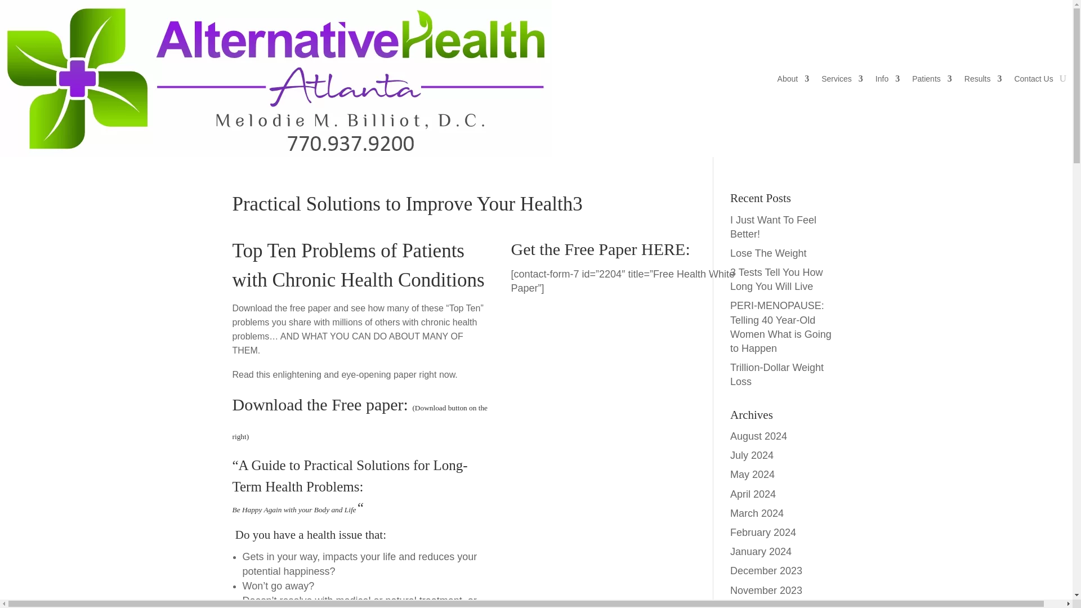 The height and width of the screenshot is (608, 1081). Describe the element at coordinates (758, 436) in the screenshot. I see `August 2024` at that location.